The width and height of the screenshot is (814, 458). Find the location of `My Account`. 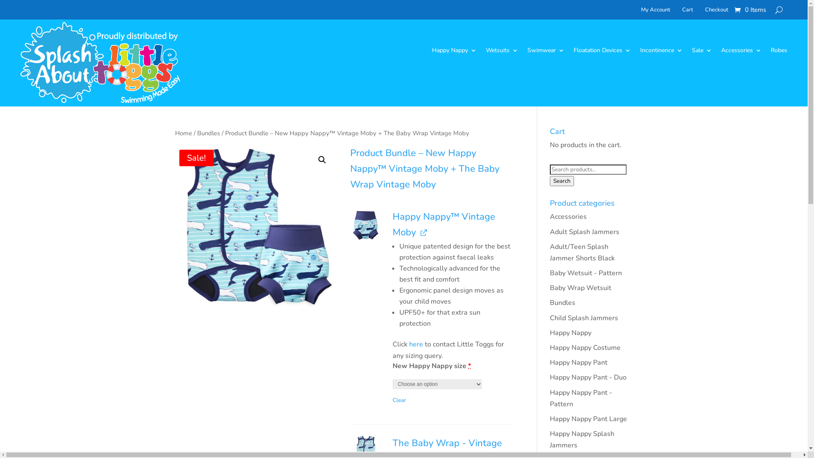

My Account is located at coordinates (655, 11).